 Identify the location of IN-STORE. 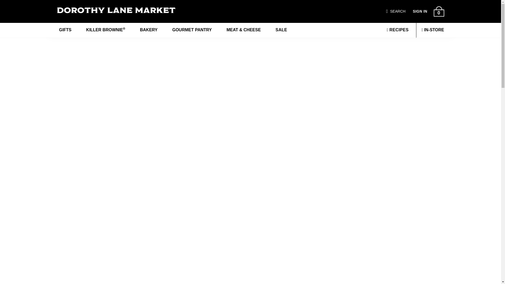
(432, 30).